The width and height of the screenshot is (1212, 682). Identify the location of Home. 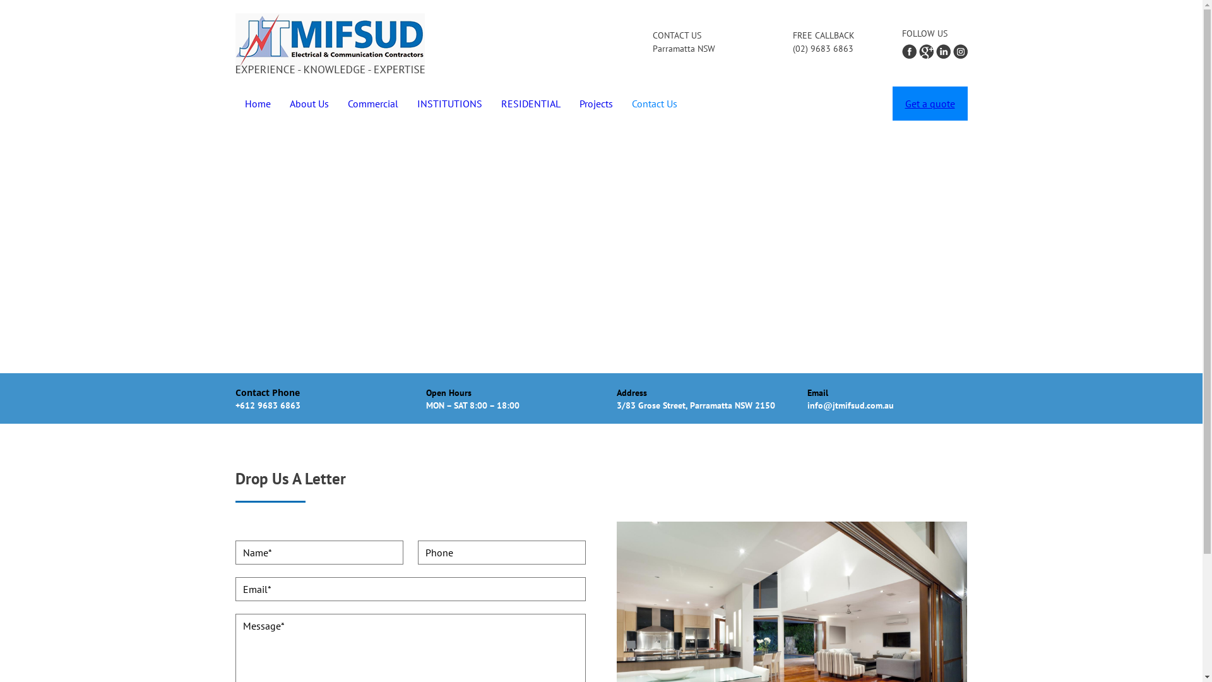
(258, 104).